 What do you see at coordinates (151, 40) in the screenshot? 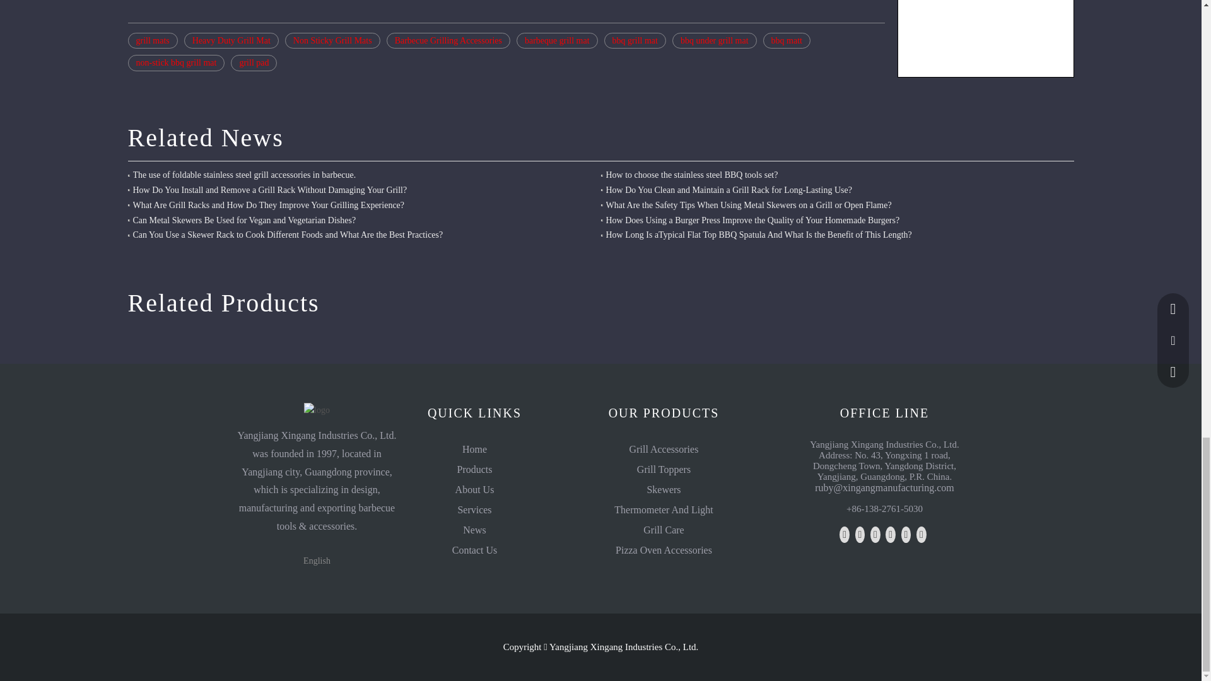
I see `grill mats` at bounding box center [151, 40].